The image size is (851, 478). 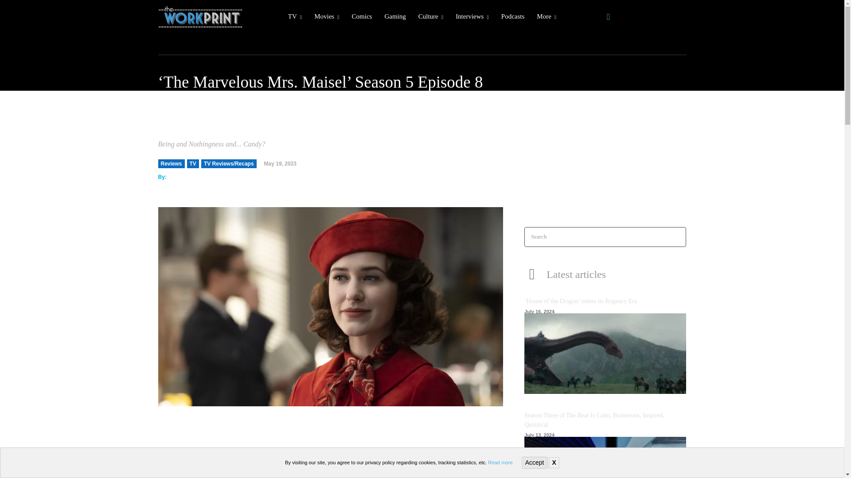 I want to click on X, so click(x=554, y=463).